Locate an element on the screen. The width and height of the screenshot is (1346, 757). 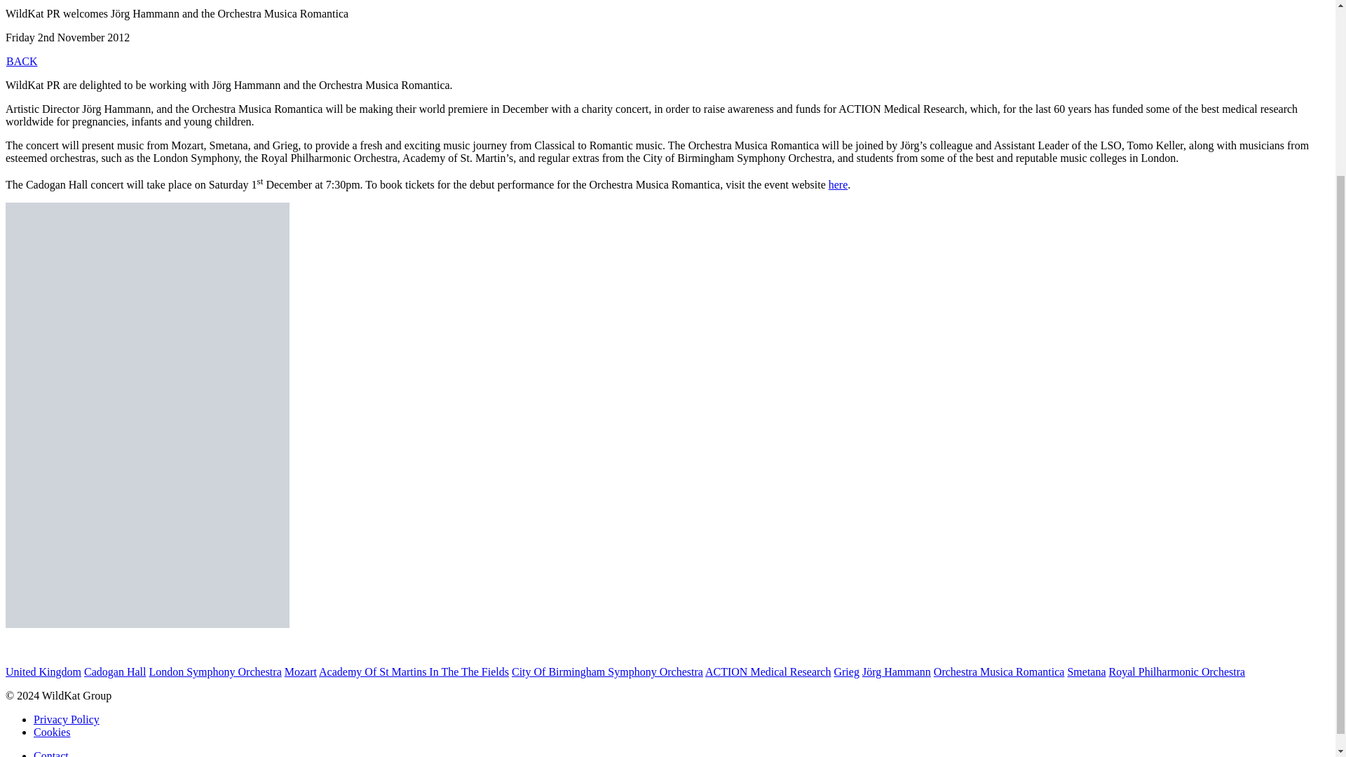
Smetana is located at coordinates (1086, 671).